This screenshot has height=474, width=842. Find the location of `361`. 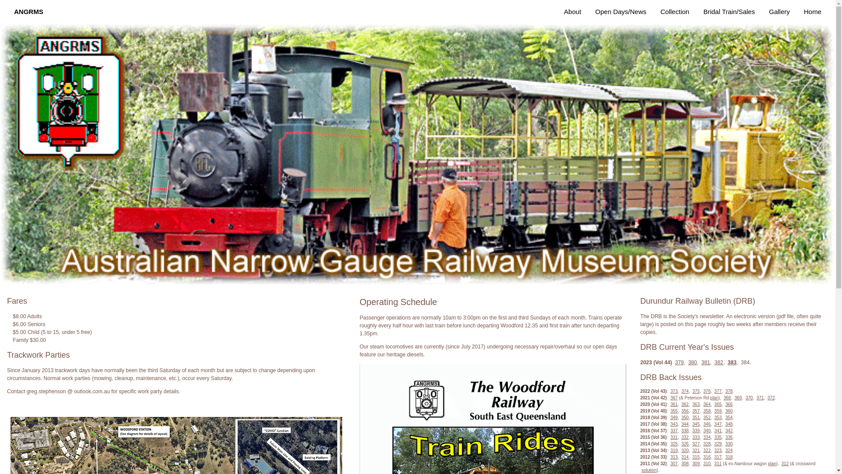

361 is located at coordinates (674, 405).